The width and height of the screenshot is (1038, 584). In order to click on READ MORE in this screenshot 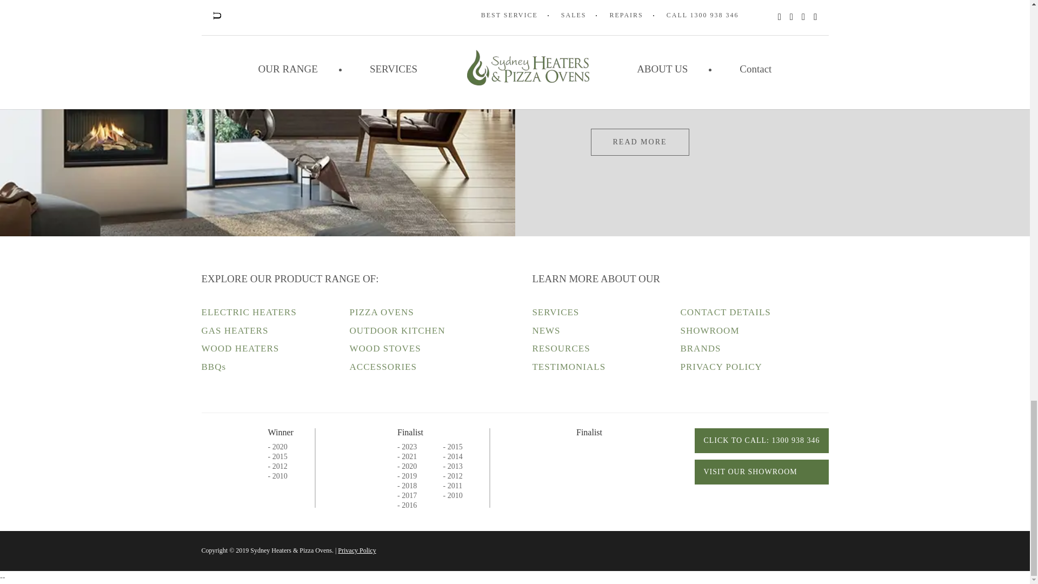, I will do `click(640, 142)`.